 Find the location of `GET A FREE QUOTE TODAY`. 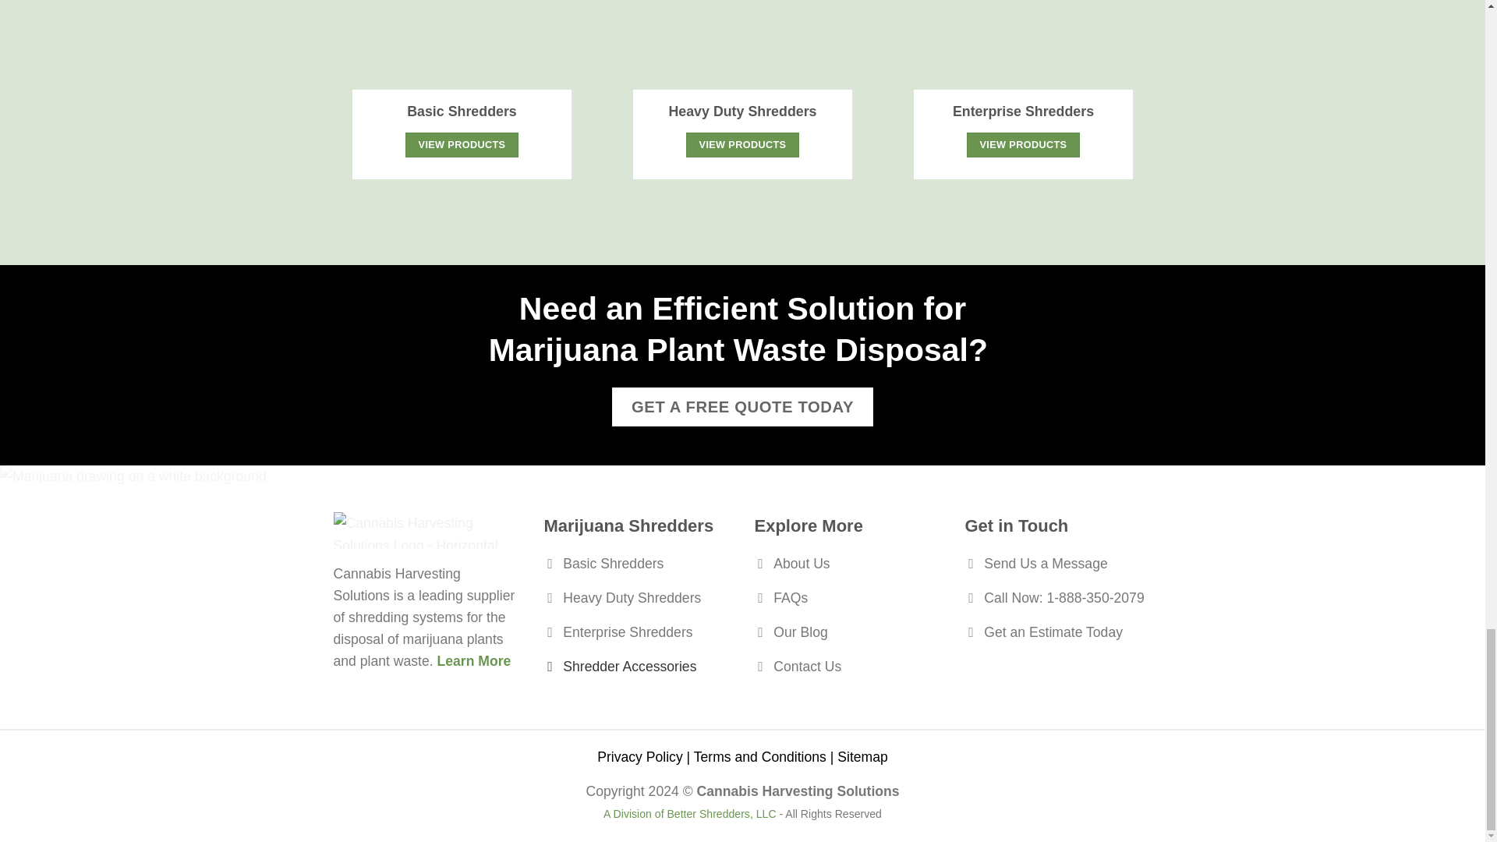

GET A FREE QUOTE TODAY is located at coordinates (743, 407).